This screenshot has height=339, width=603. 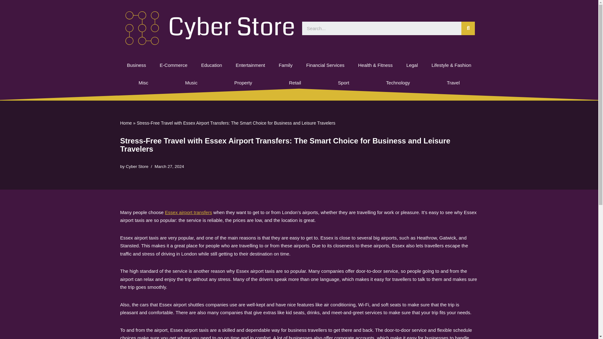 I want to click on Sport, so click(x=343, y=83).